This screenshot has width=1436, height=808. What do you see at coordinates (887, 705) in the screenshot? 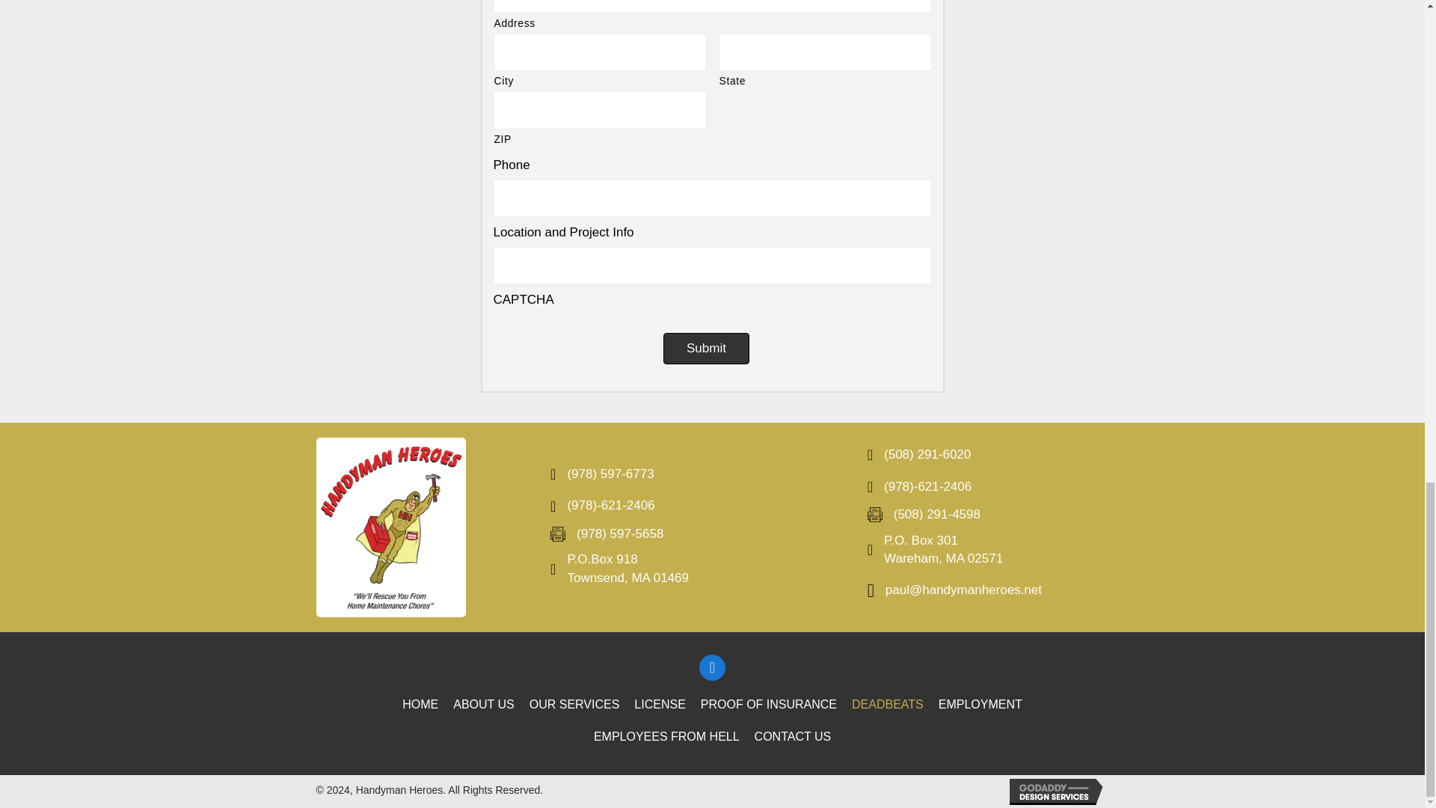
I see `DEADBEATS` at bounding box center [887, 705].